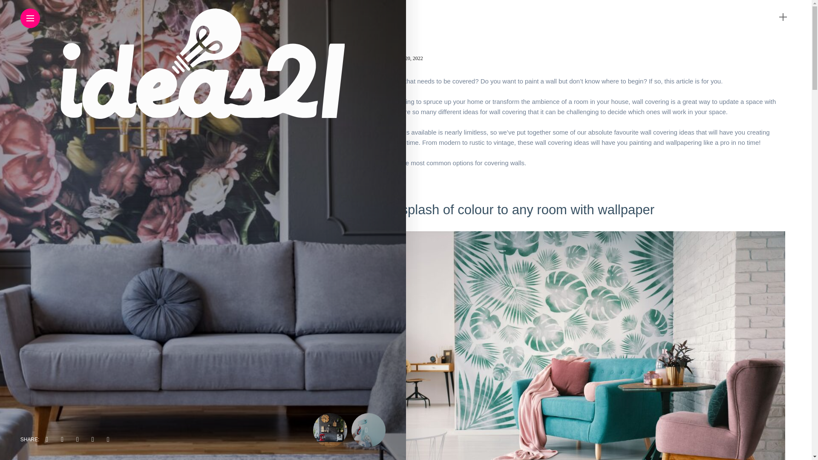 Image resolution: width=818 pixels, height=460 pixels. I want to click on Posts by John Ball, so click(377, 58).